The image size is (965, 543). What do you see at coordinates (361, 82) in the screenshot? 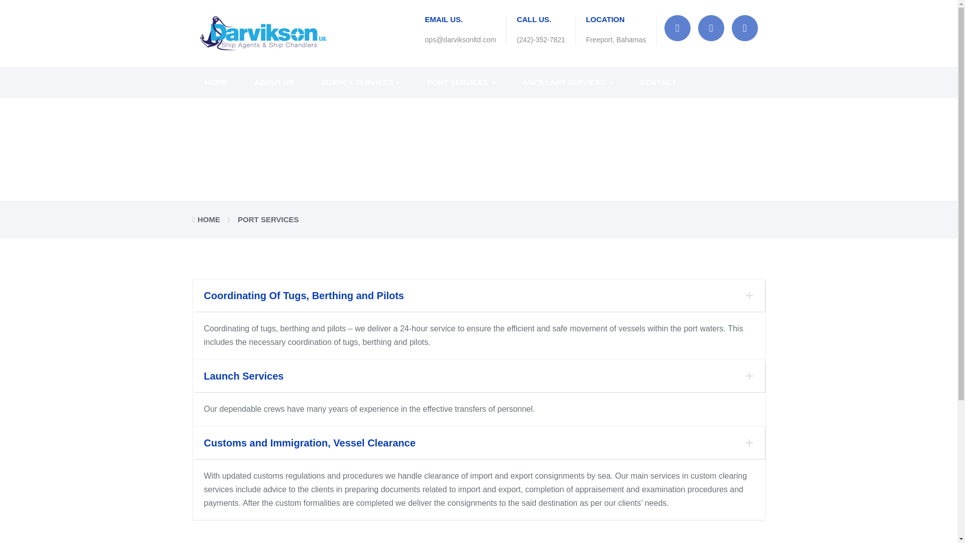
I see `AGENCY SERVICES` at bounding box center [361, 82].